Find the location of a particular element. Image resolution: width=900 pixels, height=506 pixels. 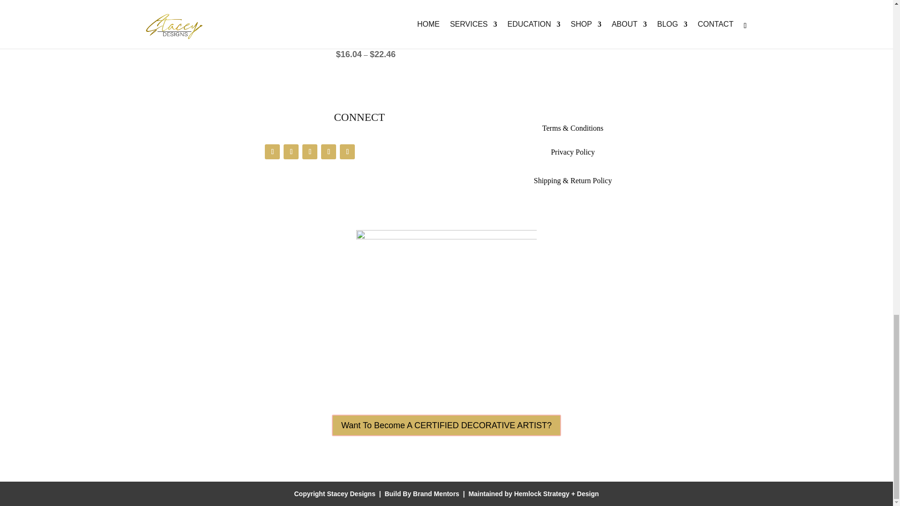

Stacey Deisgns website-logo is located at coordinates (447, 277).